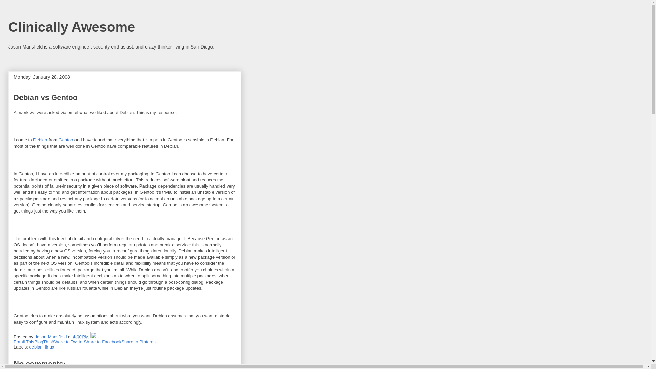 The width and height of the screenshot is (656, 369). What do you see at coordinates (93, 337) in the screenshot?
I see `Edit Post` at bounding box center [93, 337].